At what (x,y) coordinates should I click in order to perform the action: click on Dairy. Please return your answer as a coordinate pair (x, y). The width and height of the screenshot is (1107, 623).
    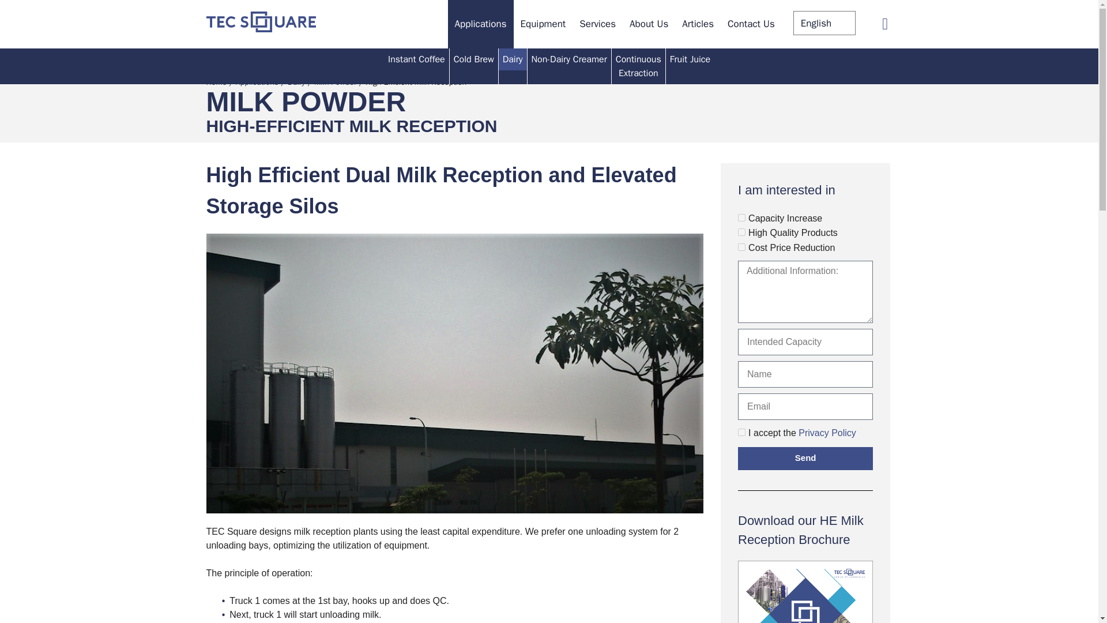
    Looking at the image, I should click on (513, 59).